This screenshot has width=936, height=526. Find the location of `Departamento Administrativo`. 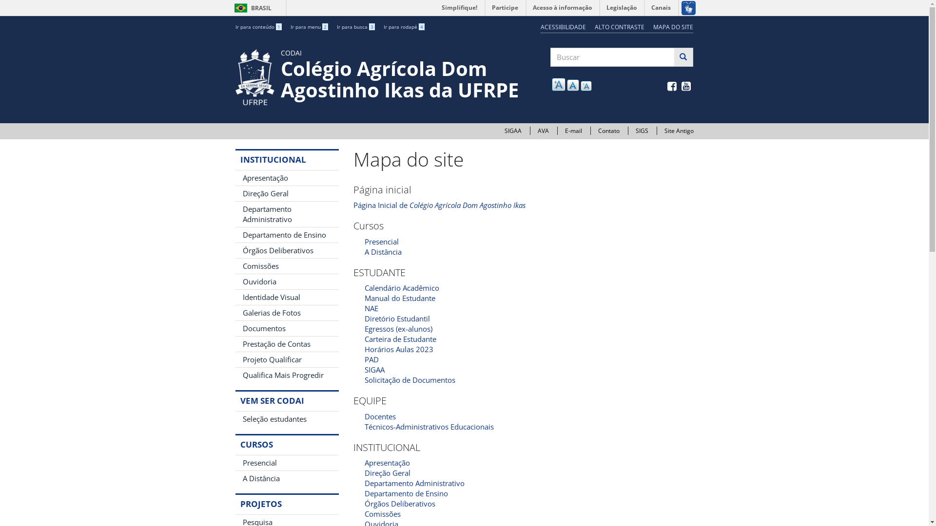

Departamento Administrativo is located at coordinates (287, 214).